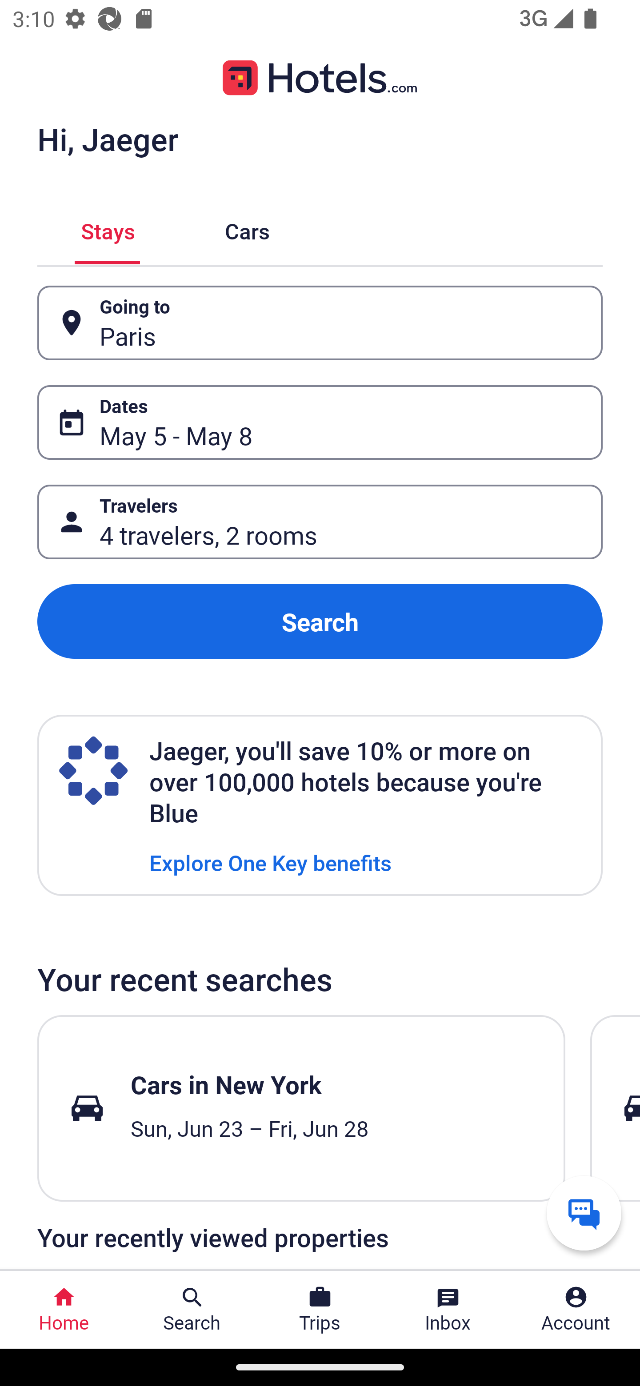 The width and height of the screenshot is (640, 1386). I want to click on Going to Button Paris, so click(320, 323).